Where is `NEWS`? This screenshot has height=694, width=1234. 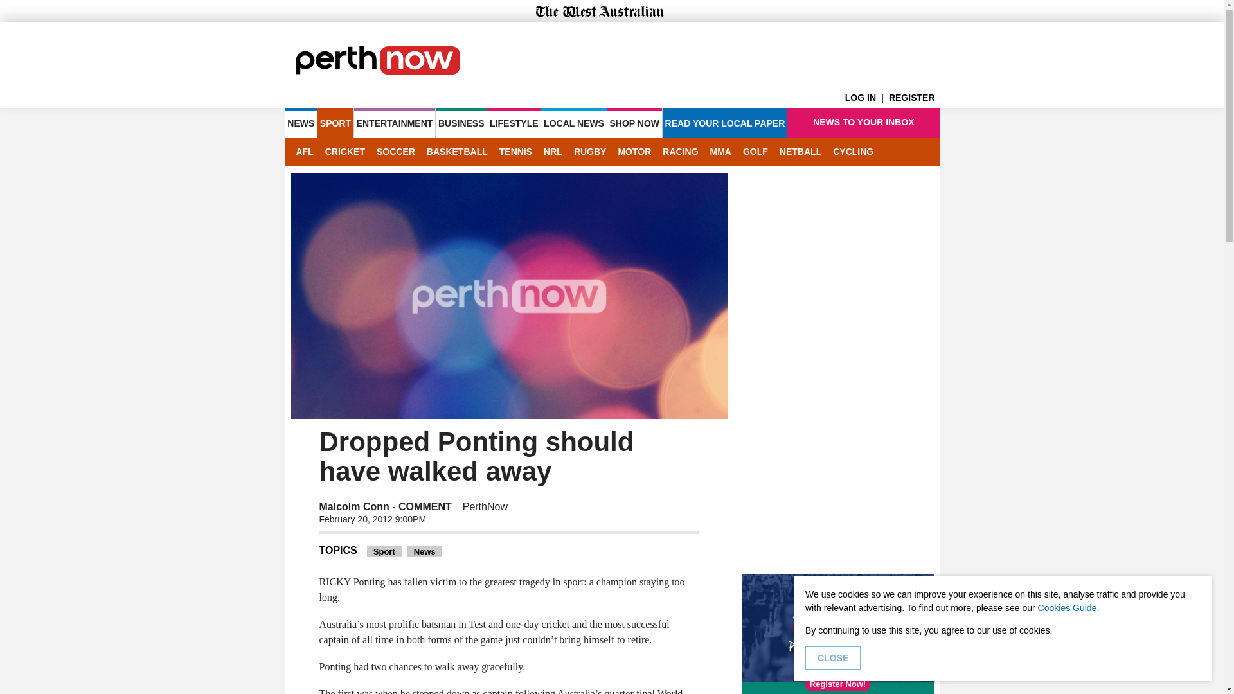
NEWS is located at coordinates (300, 122).